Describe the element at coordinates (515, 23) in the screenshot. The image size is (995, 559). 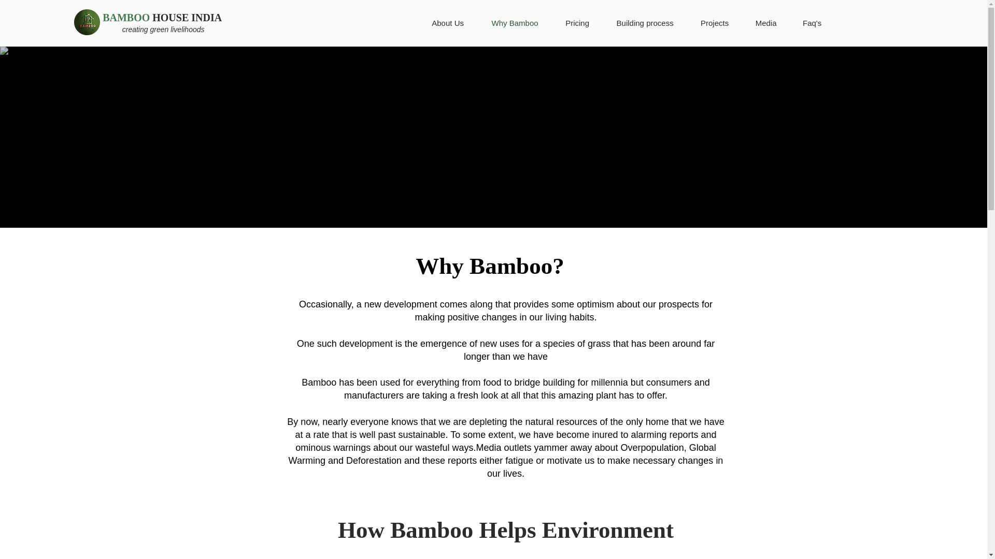
I see `Why Bamboo` at that location.